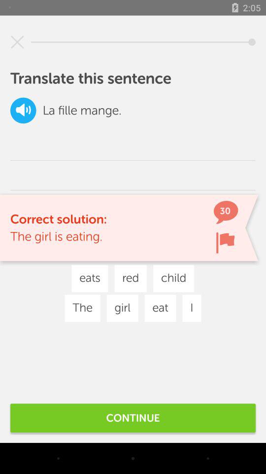 The width and height of the screenshot is (266, 474). Describe the element at coordinates (23, 111) in the screenshot. I see `go sound` at that location.